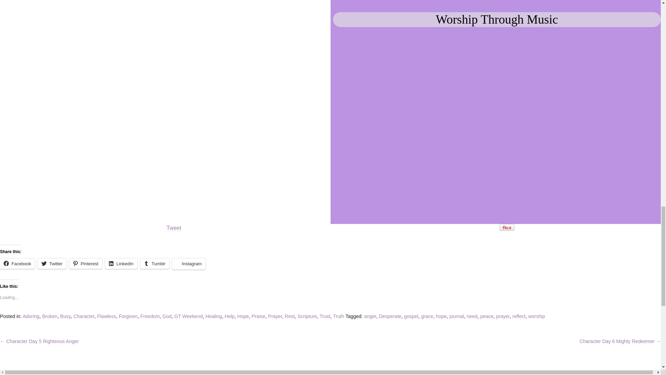 This screenshot has width=666, height=375. I want to click on Click to share on Twitter, so click(52, 264).